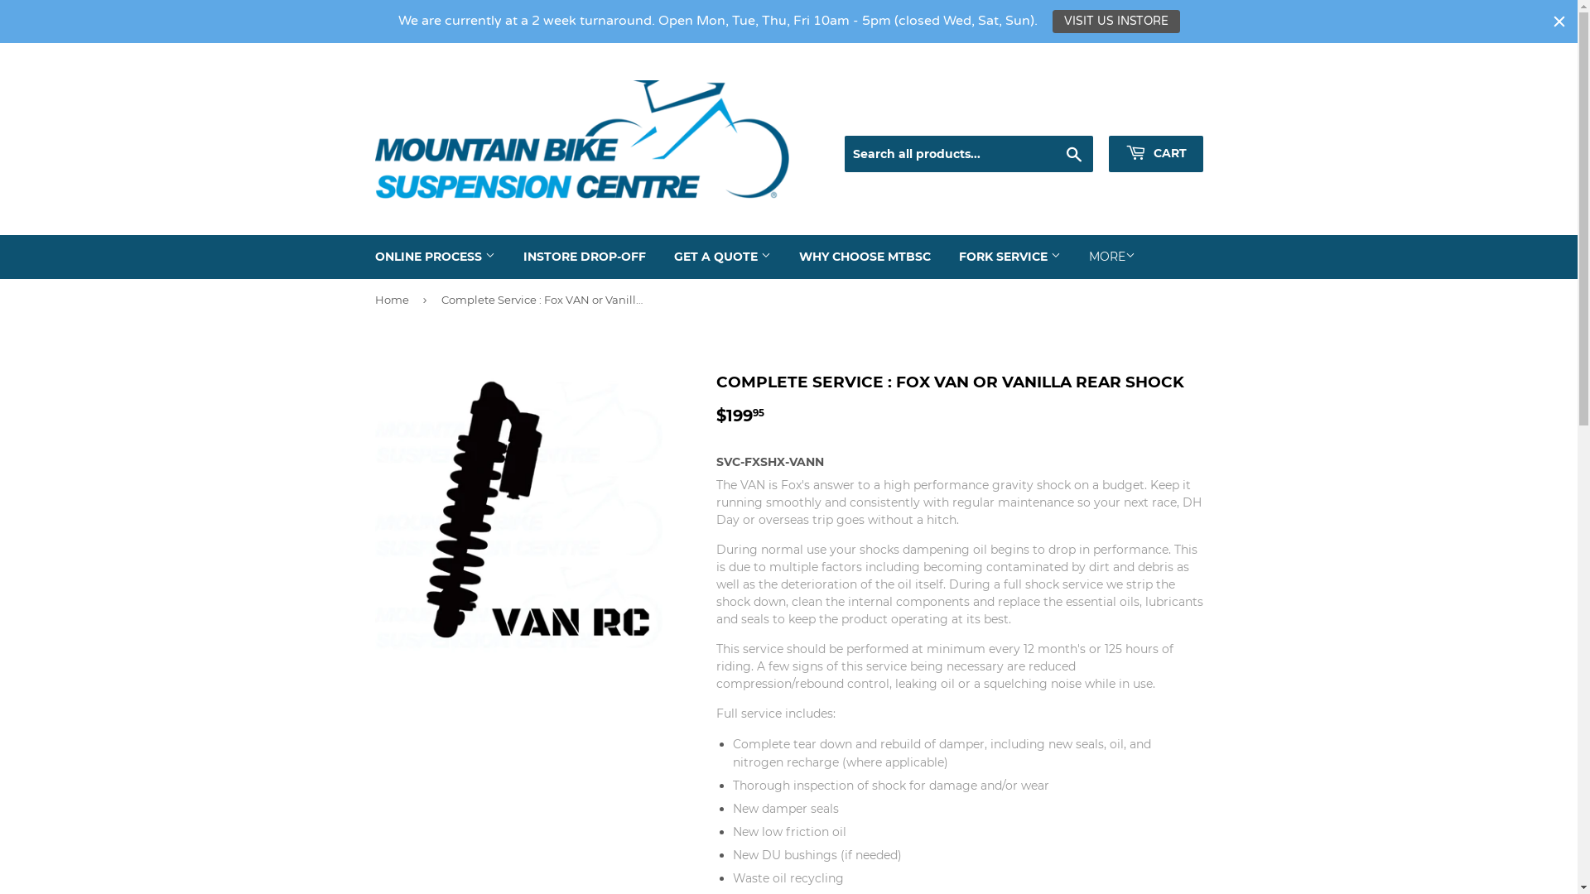 This screenshot has height=894, width=1590. Describe the element at coordinates (865, 257) in the screenshot. I see `WHY CHOOSE MTBSC` at that location.